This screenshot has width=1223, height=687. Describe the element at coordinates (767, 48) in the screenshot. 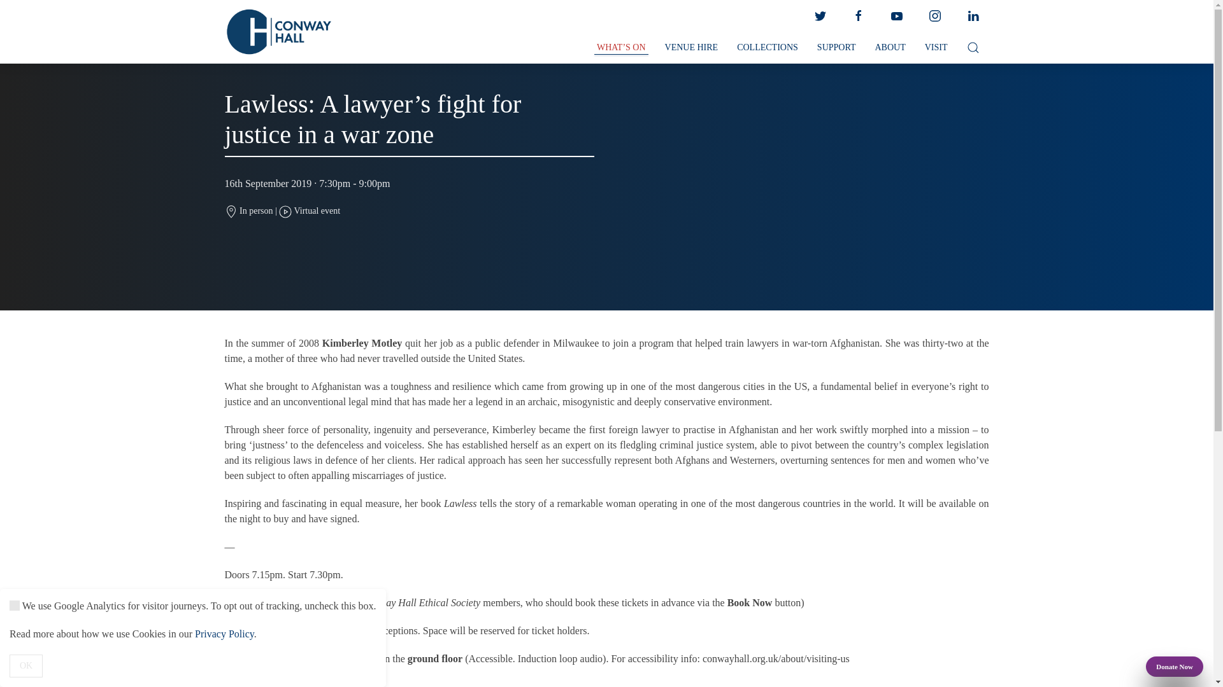

I see `COLLECTIONS` at that location.